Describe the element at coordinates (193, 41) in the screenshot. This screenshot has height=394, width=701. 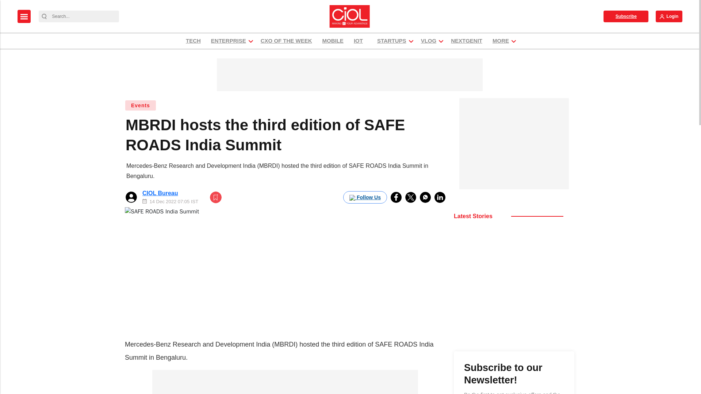
I see `TECH` at that location.